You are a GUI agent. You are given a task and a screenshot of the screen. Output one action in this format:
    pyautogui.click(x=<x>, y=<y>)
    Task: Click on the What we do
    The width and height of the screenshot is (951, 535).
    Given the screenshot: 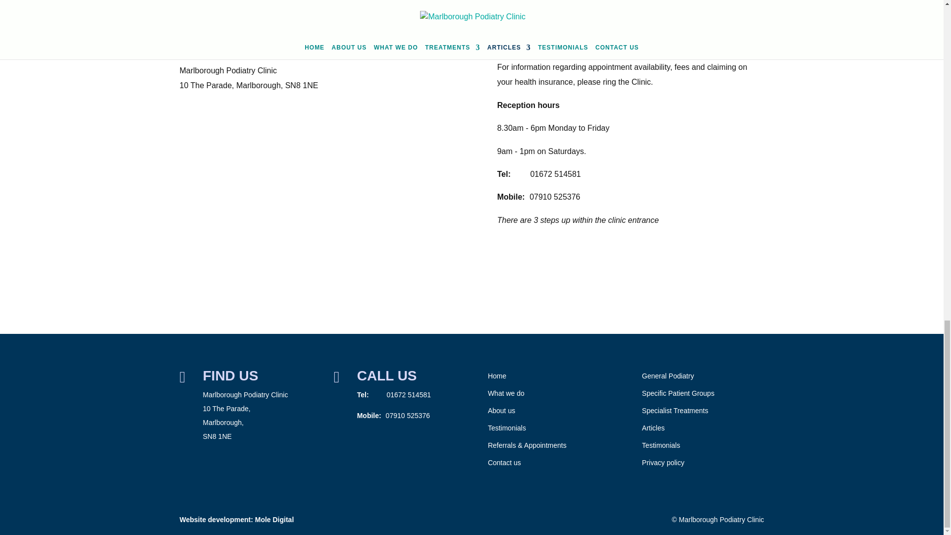 What is the action you would take?
    pyautogui.click(x=506, y=393)
    